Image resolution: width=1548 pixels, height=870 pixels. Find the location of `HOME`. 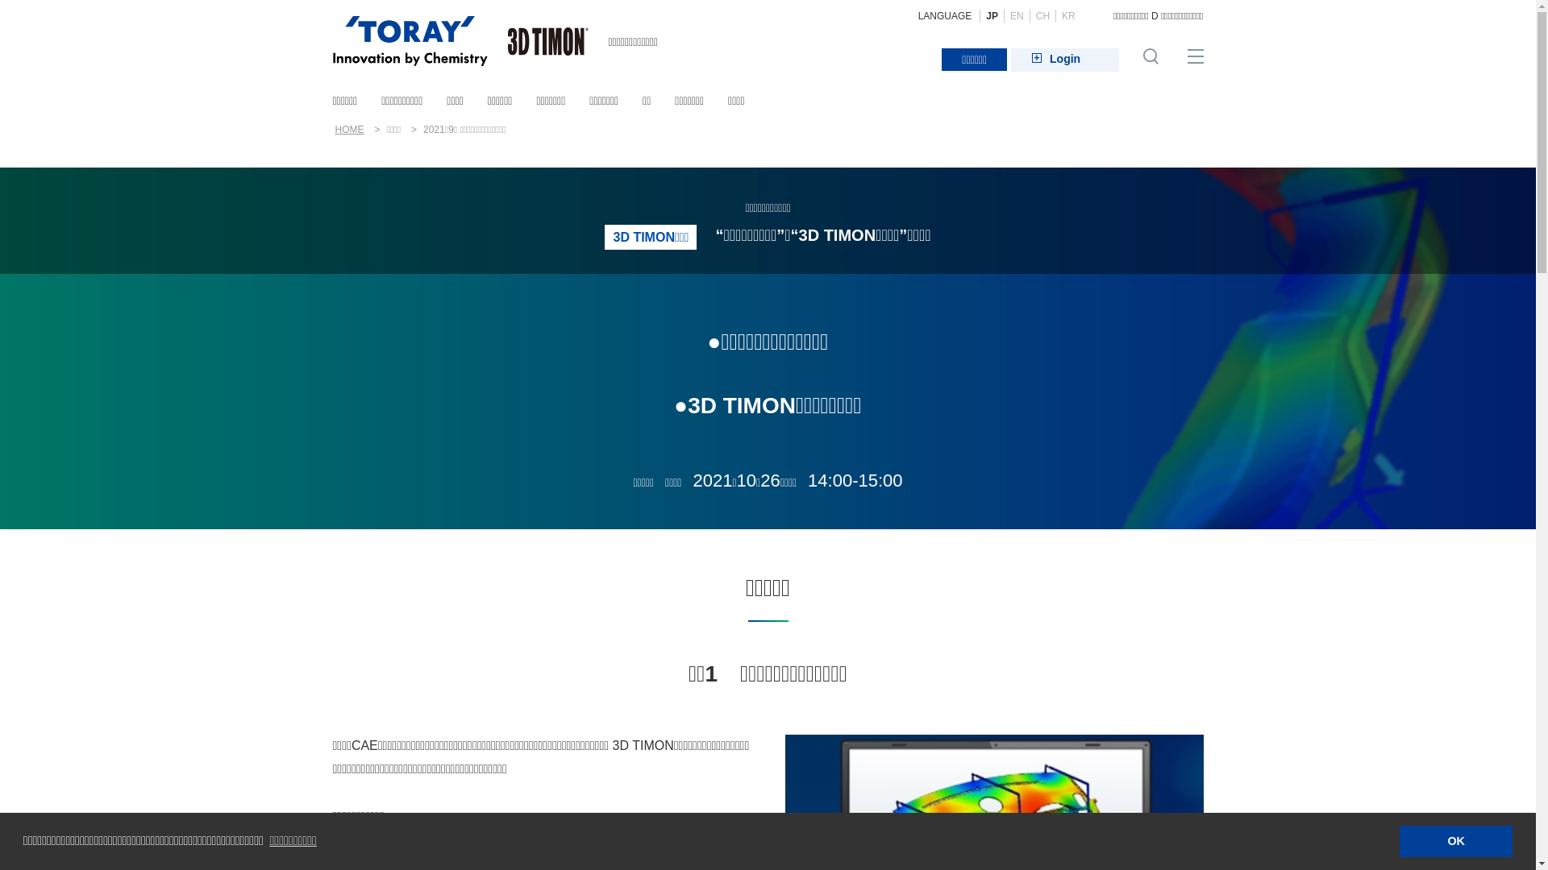

HOME is located at coordinates (350, 130).